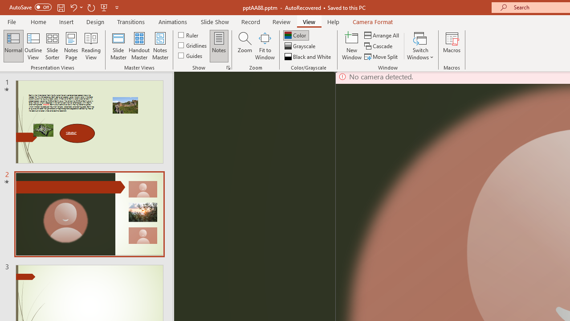  Describe the element at coordinates (352, 45) in the screenshot. I see `New Window` at that location.